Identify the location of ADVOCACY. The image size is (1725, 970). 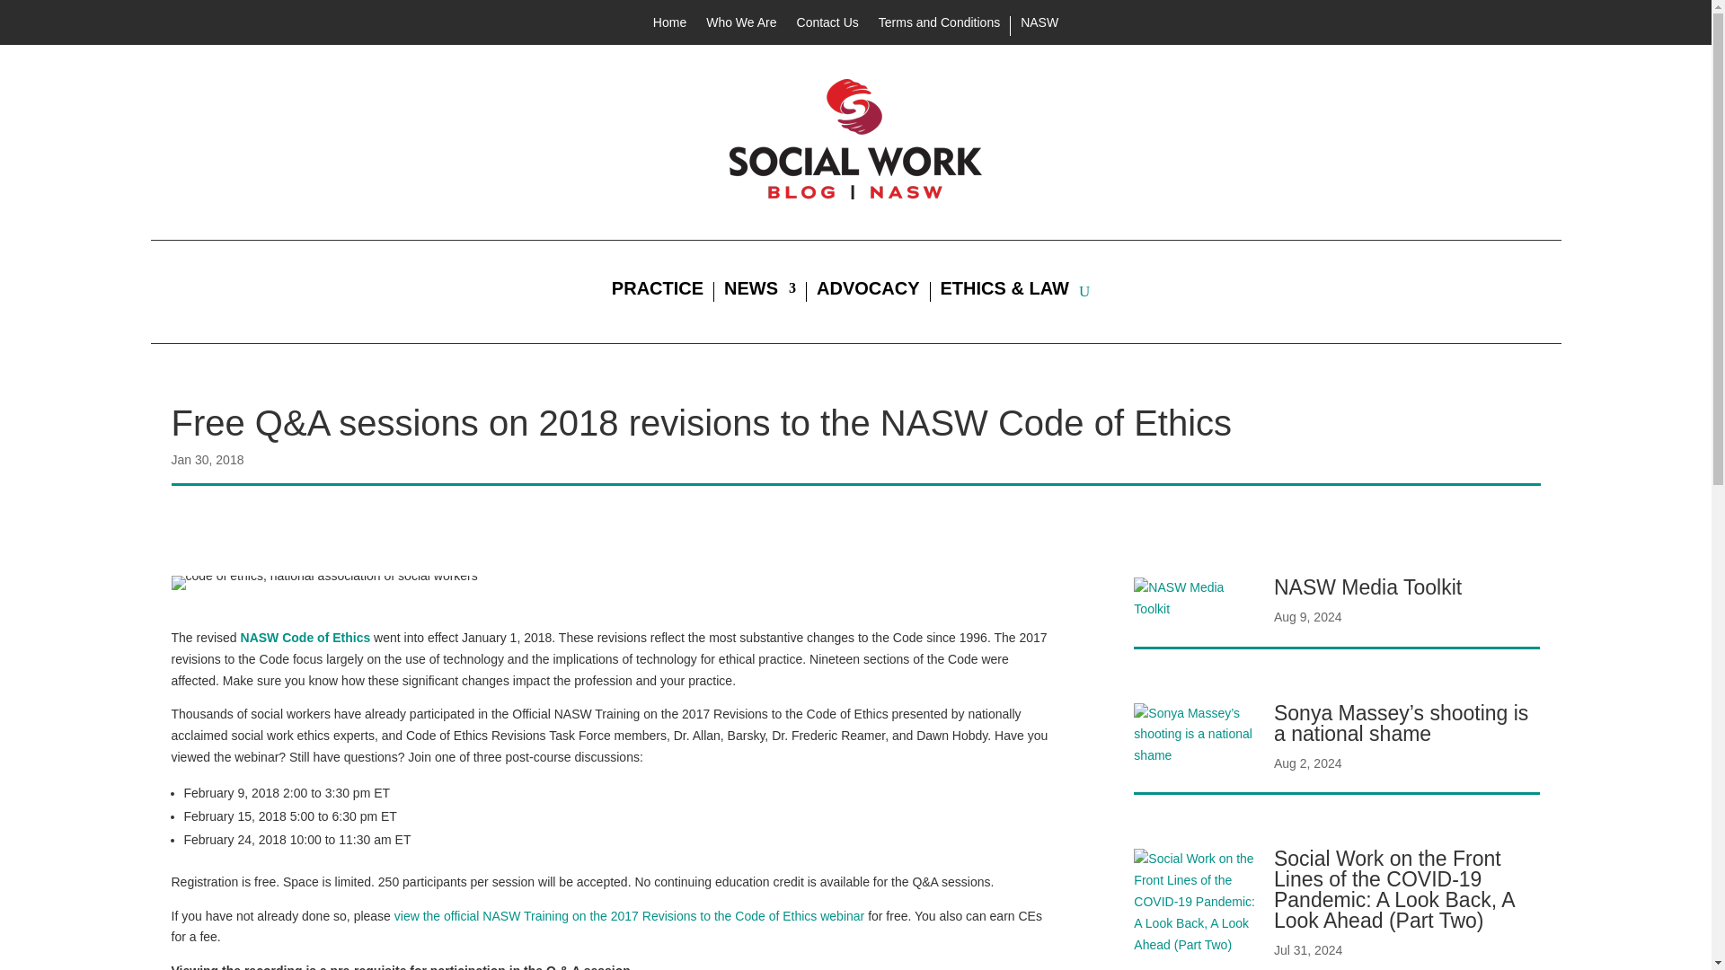
(868, 291).